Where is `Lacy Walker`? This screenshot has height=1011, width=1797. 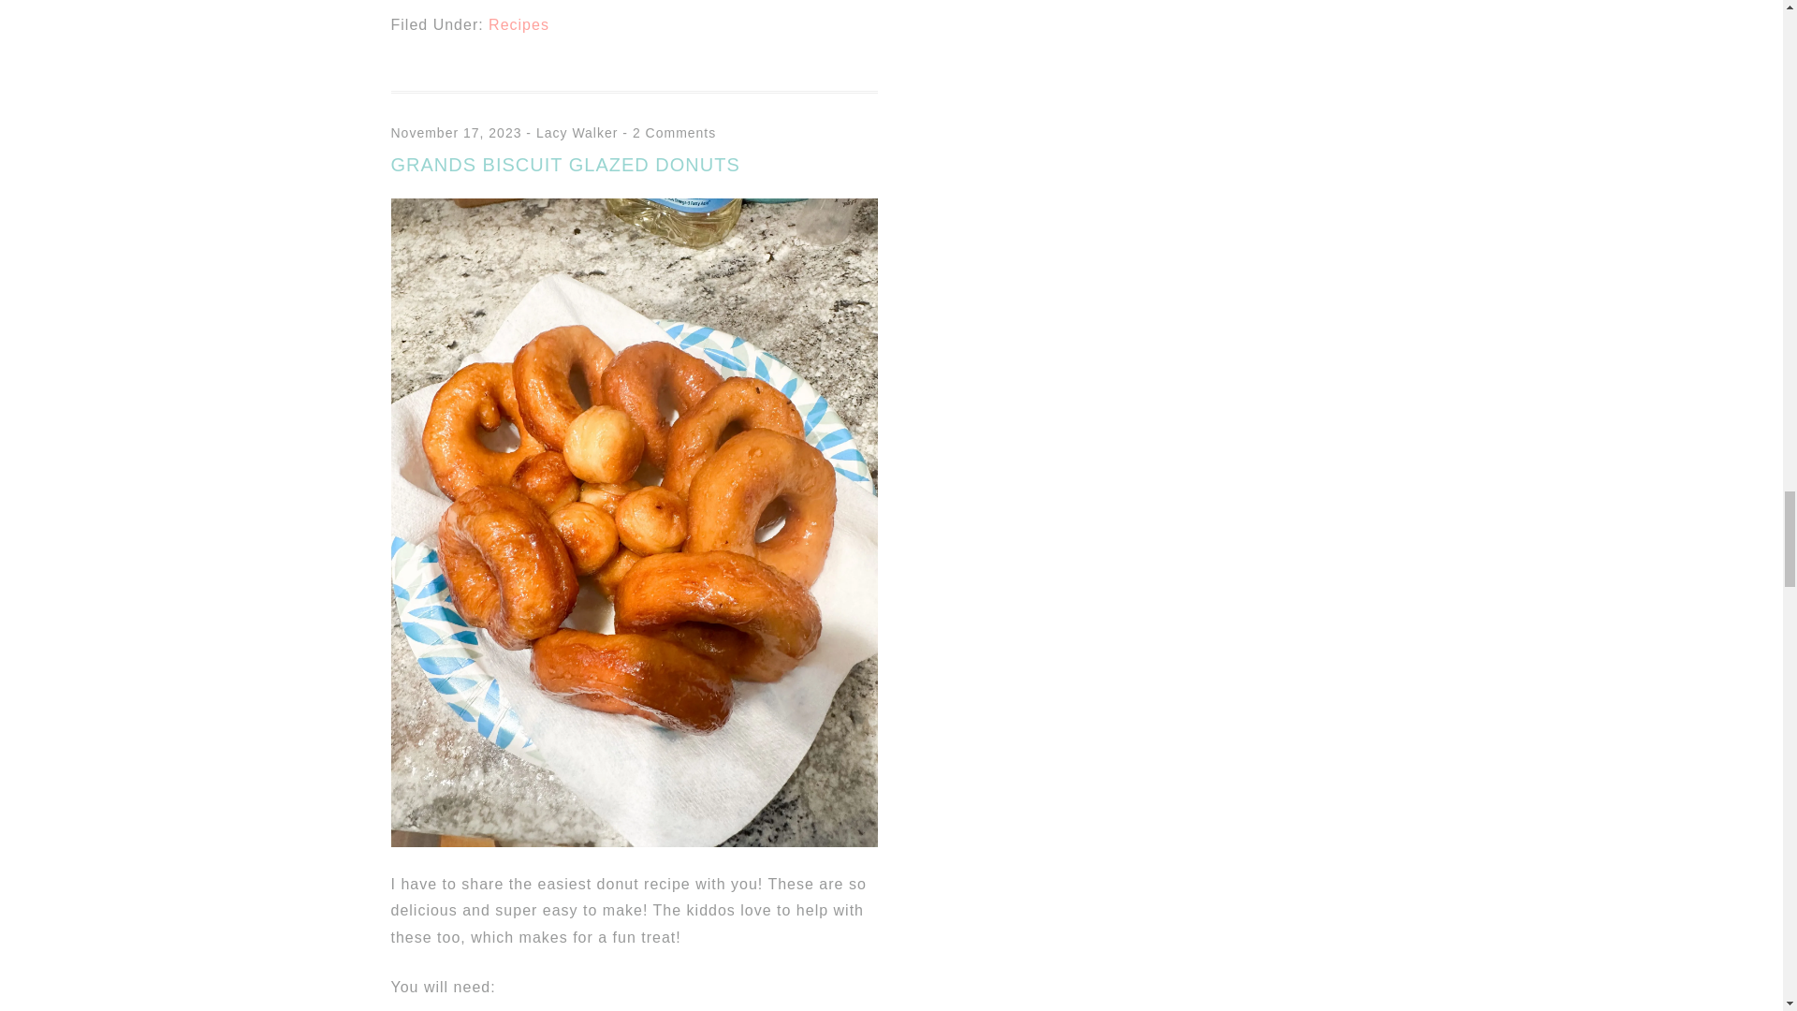 Lacy Walker is located at coordinates (577, 133).